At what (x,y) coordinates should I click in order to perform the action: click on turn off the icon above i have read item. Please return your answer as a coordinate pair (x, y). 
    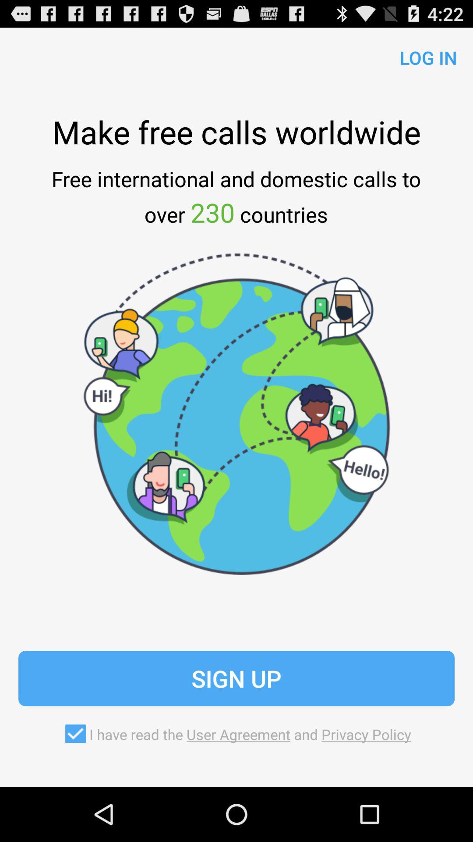
    Looking at the image, I should click on (236, 678).